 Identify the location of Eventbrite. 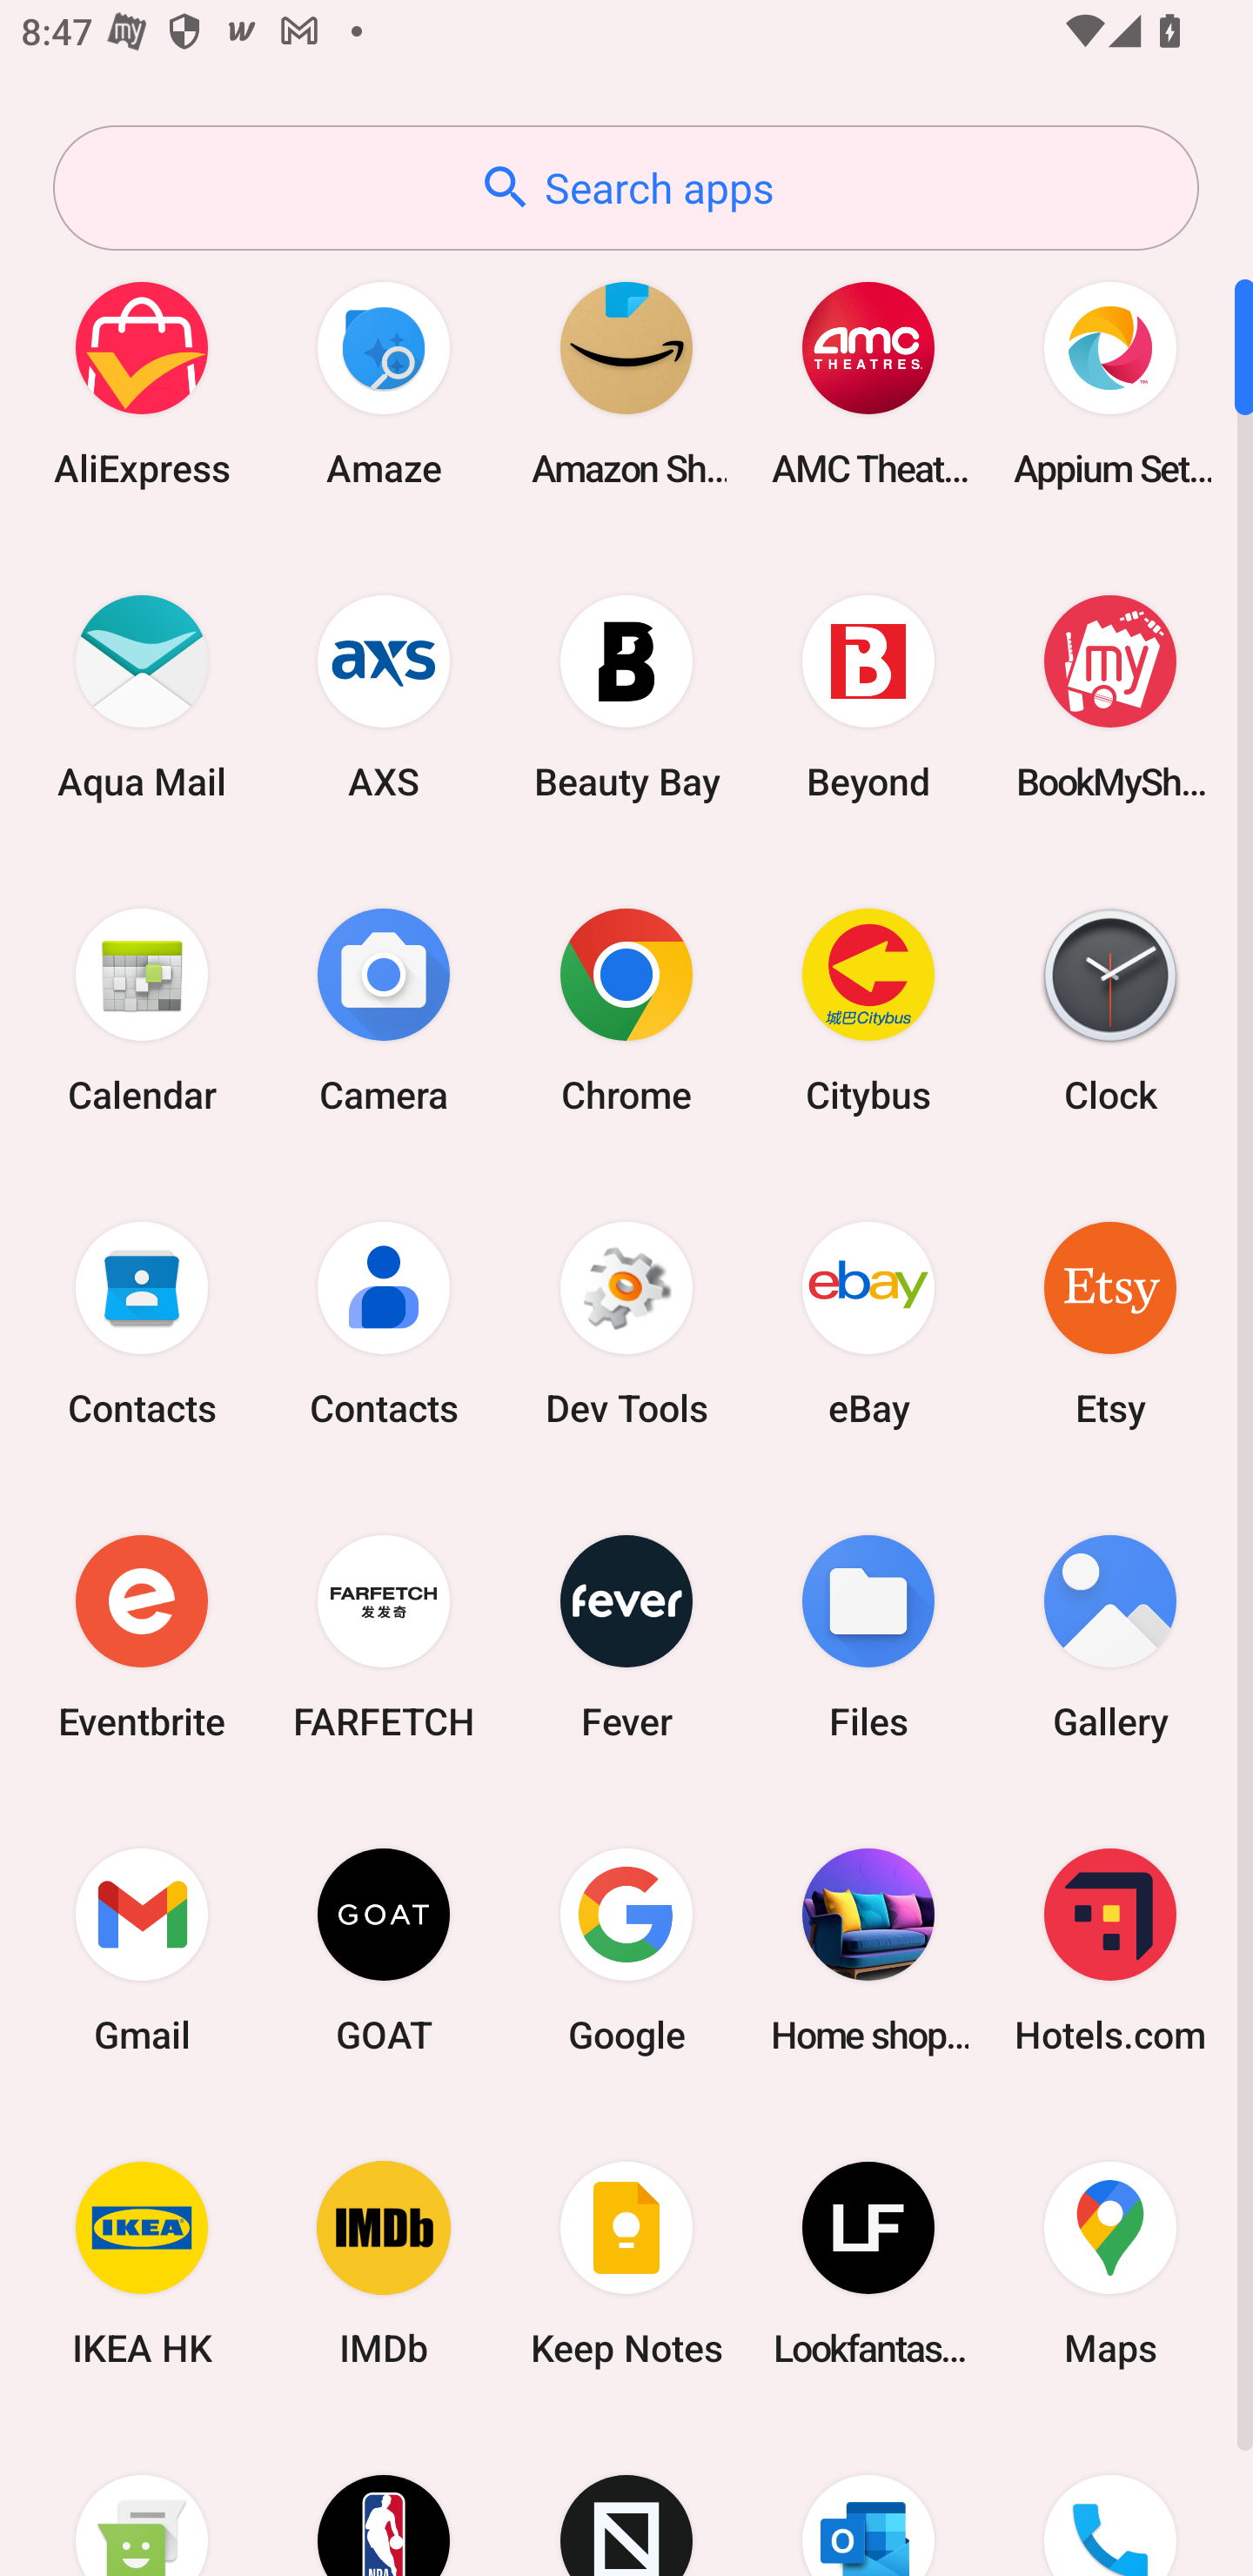
(142, 1636).